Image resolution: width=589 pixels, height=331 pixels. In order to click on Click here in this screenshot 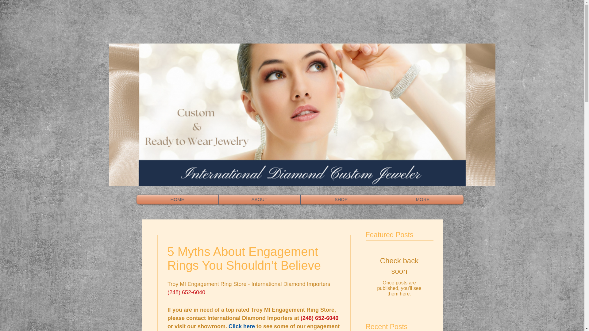, I will do `click(242, 326)`.